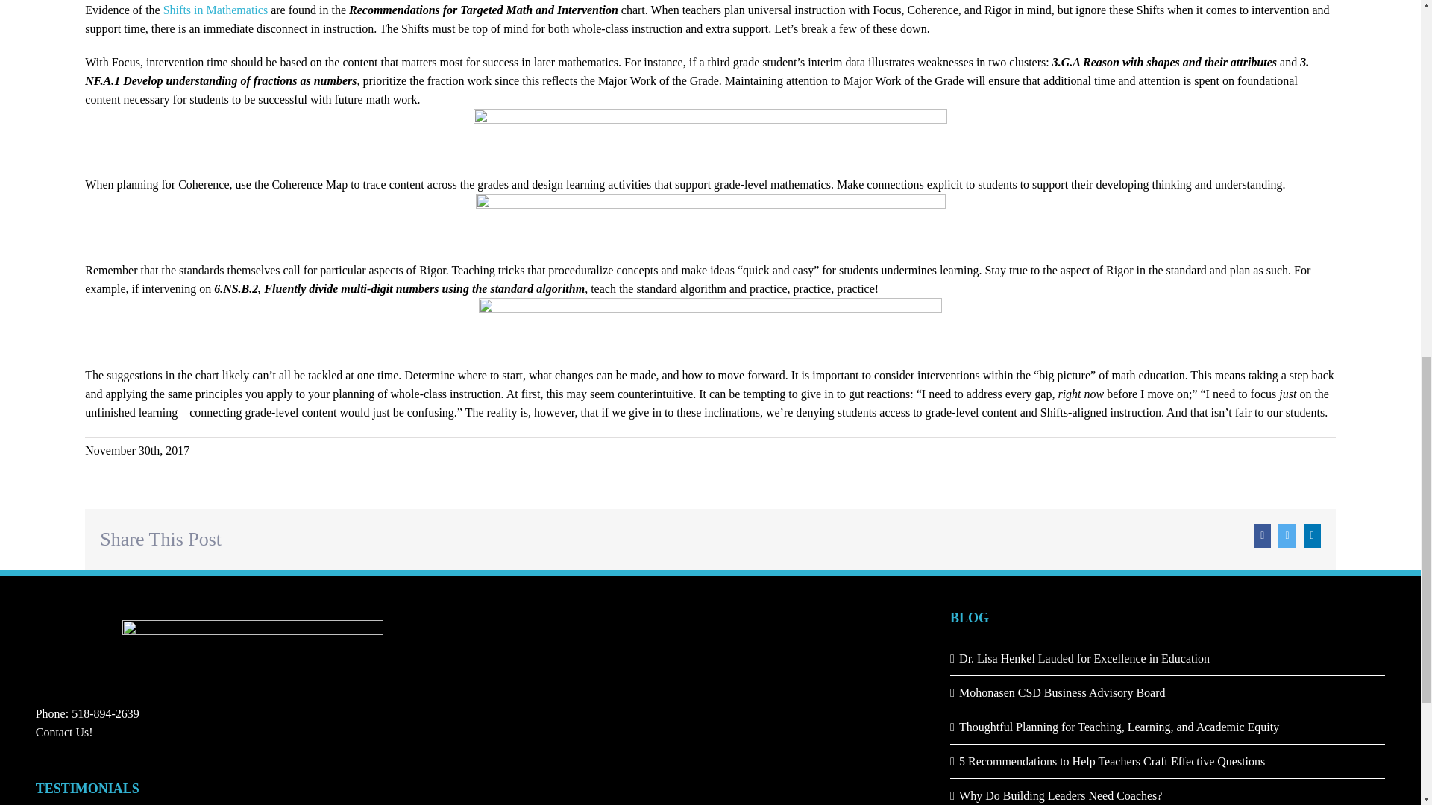  Describe the element at coordinates (105, 713) in the screenshot. I see `518-894-2639` at that location.